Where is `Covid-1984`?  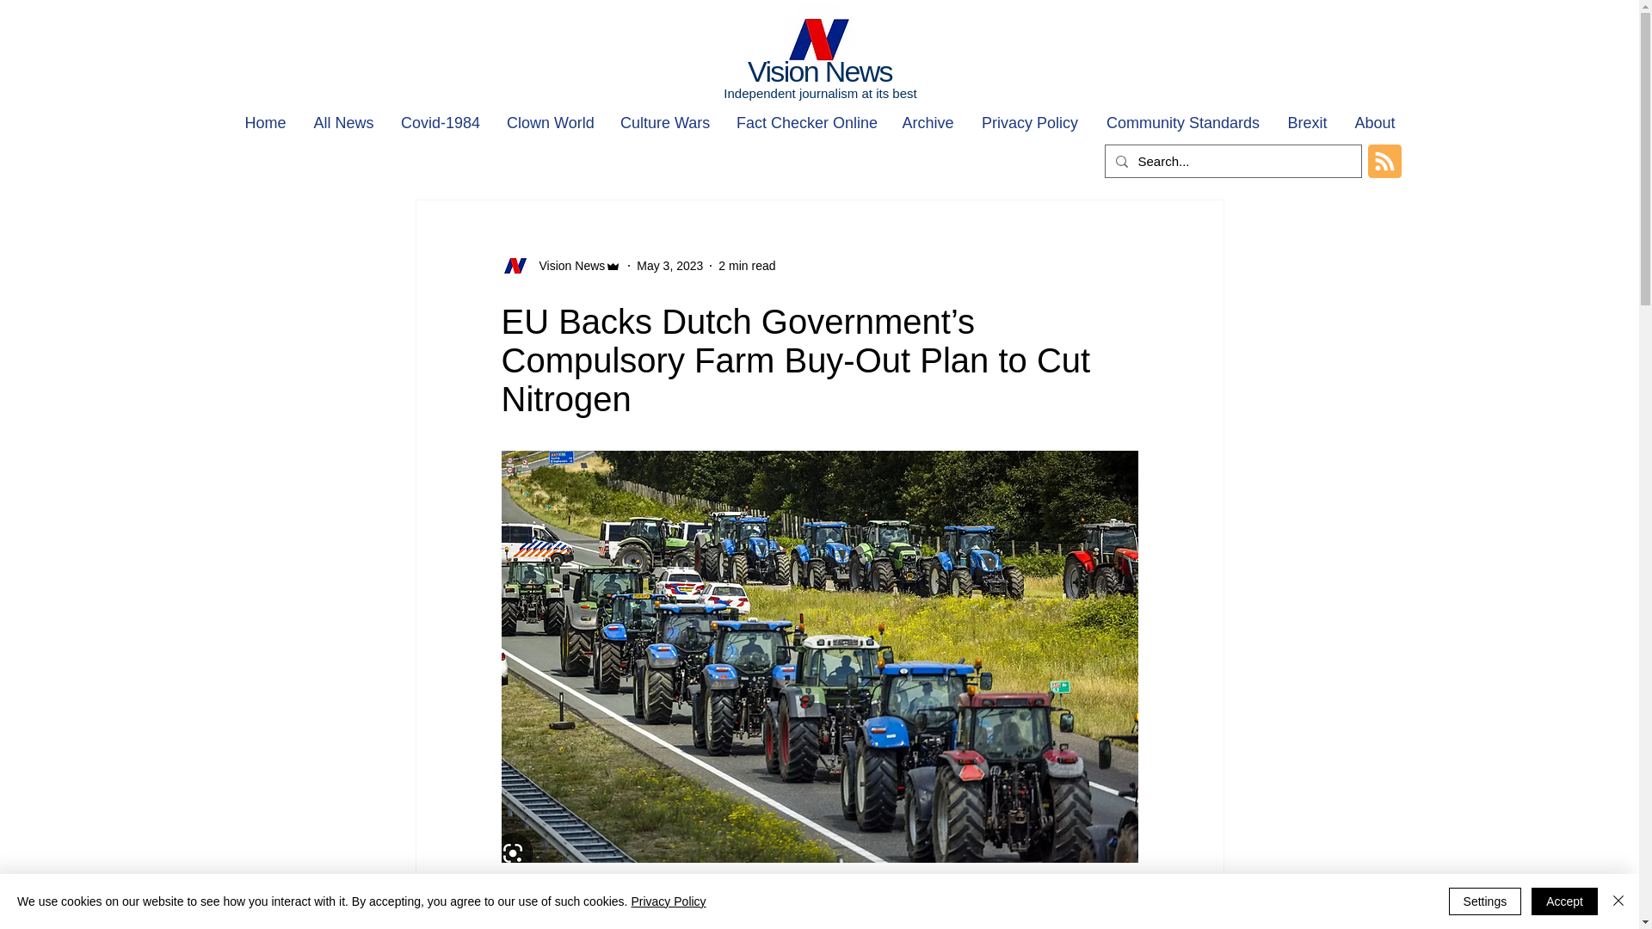
Covid-1984 is located at coordinates (439, 124).